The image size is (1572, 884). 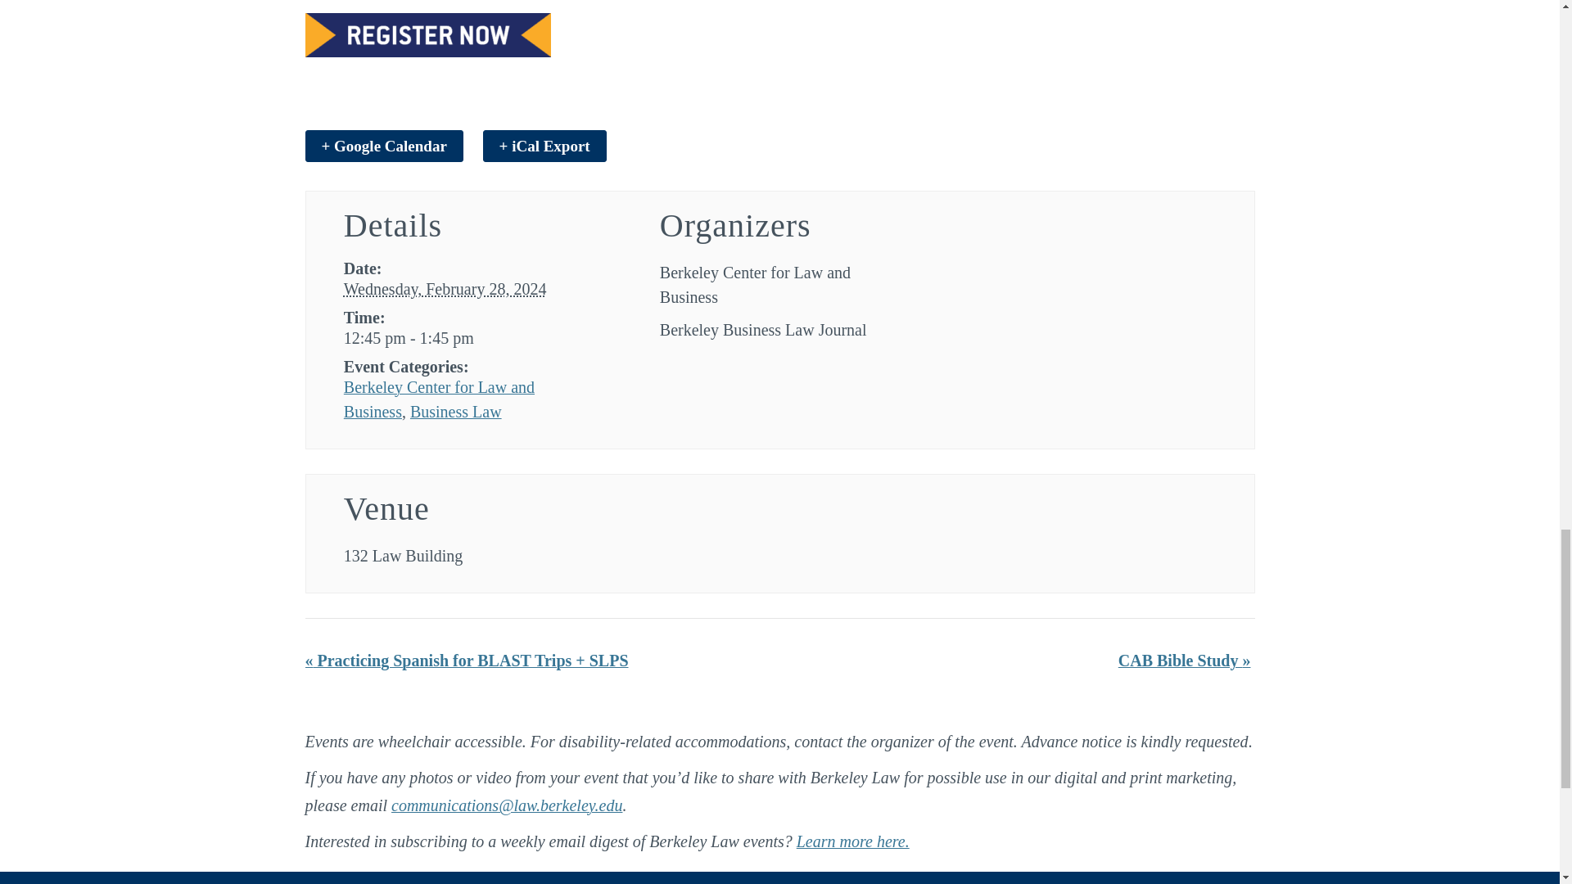 I want to click on Download .ics file, so click(x=544, y=146).